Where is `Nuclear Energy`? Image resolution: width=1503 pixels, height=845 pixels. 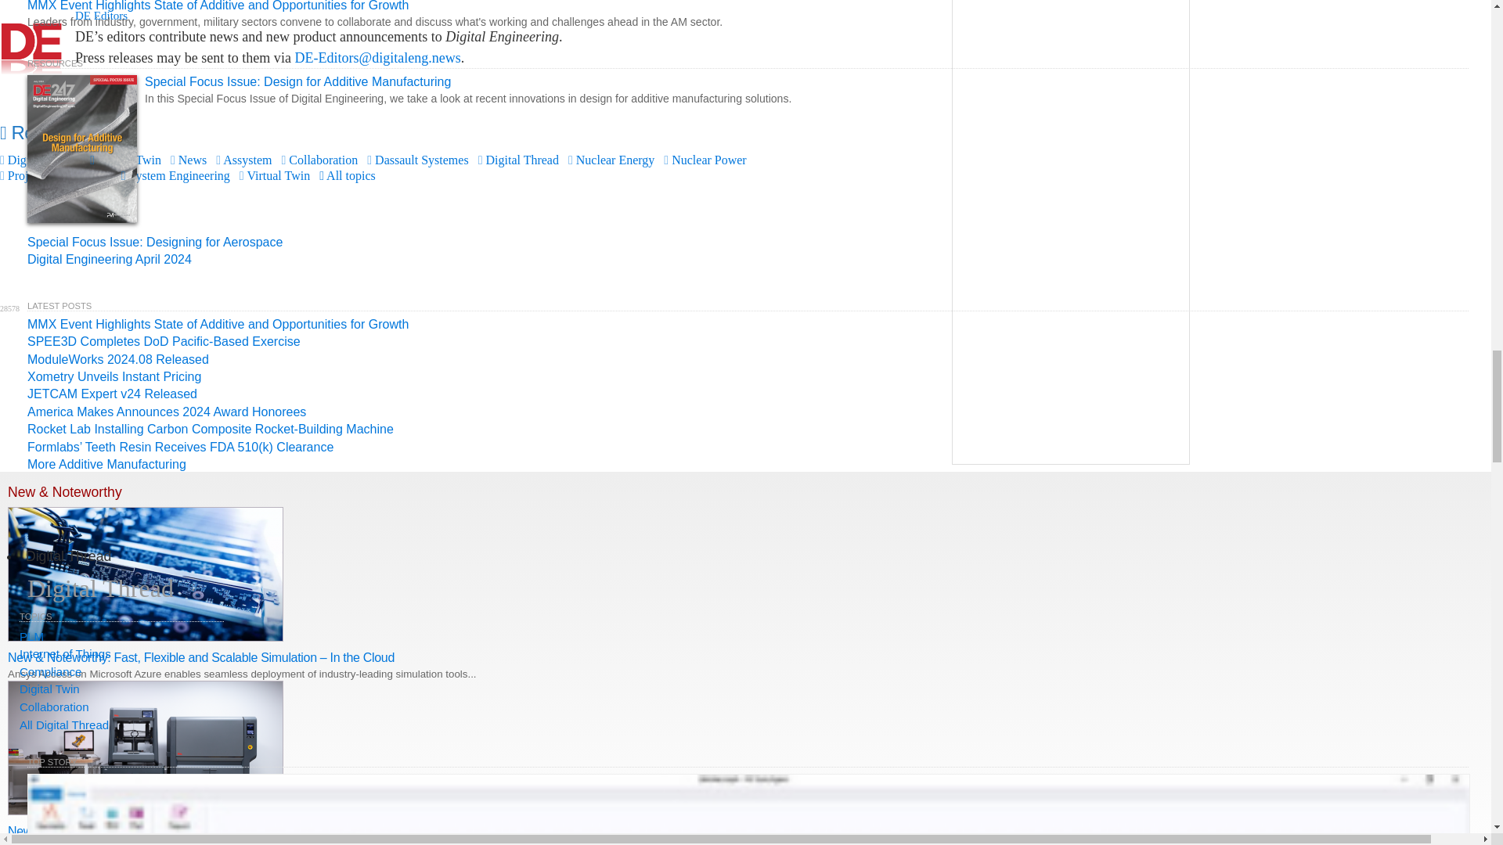 Nuclear Energy is located at coordinates (611, 160).